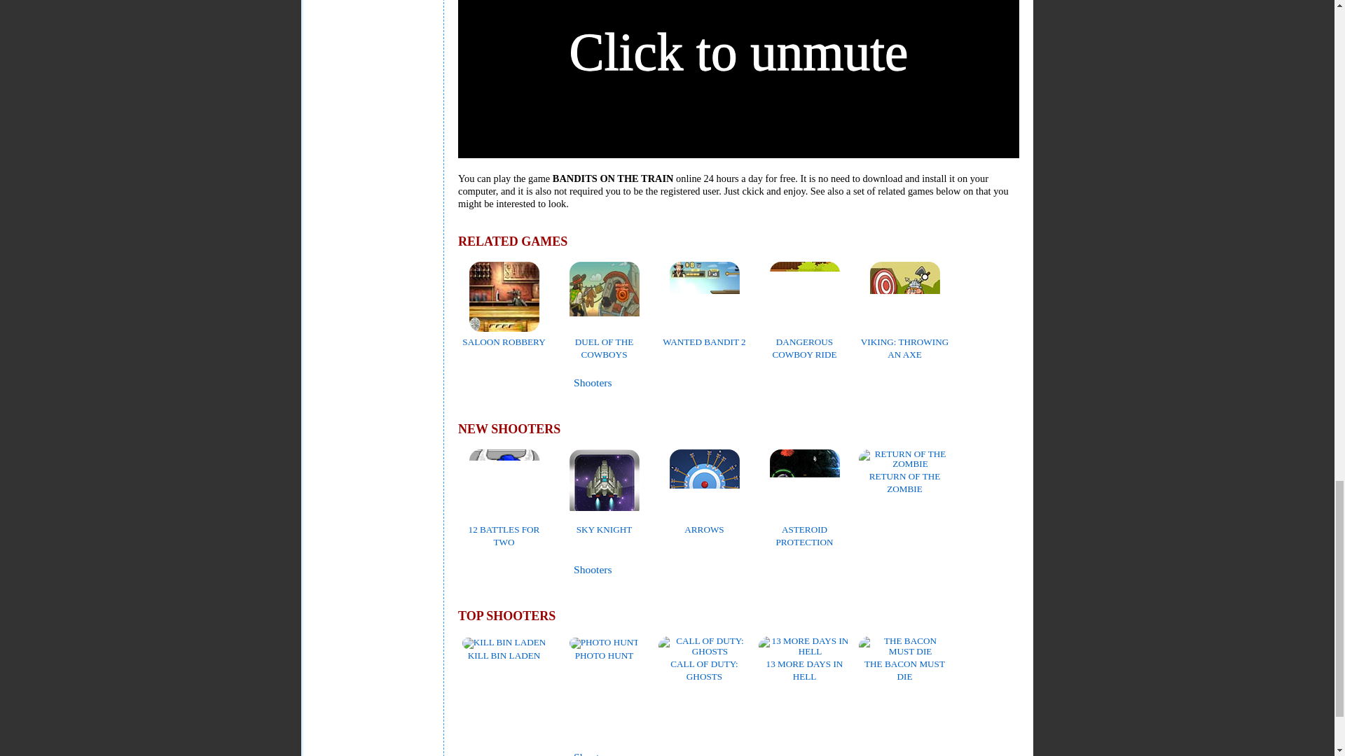  I want to click on VIKING: THROWING AN AXE, so click(904, 342).